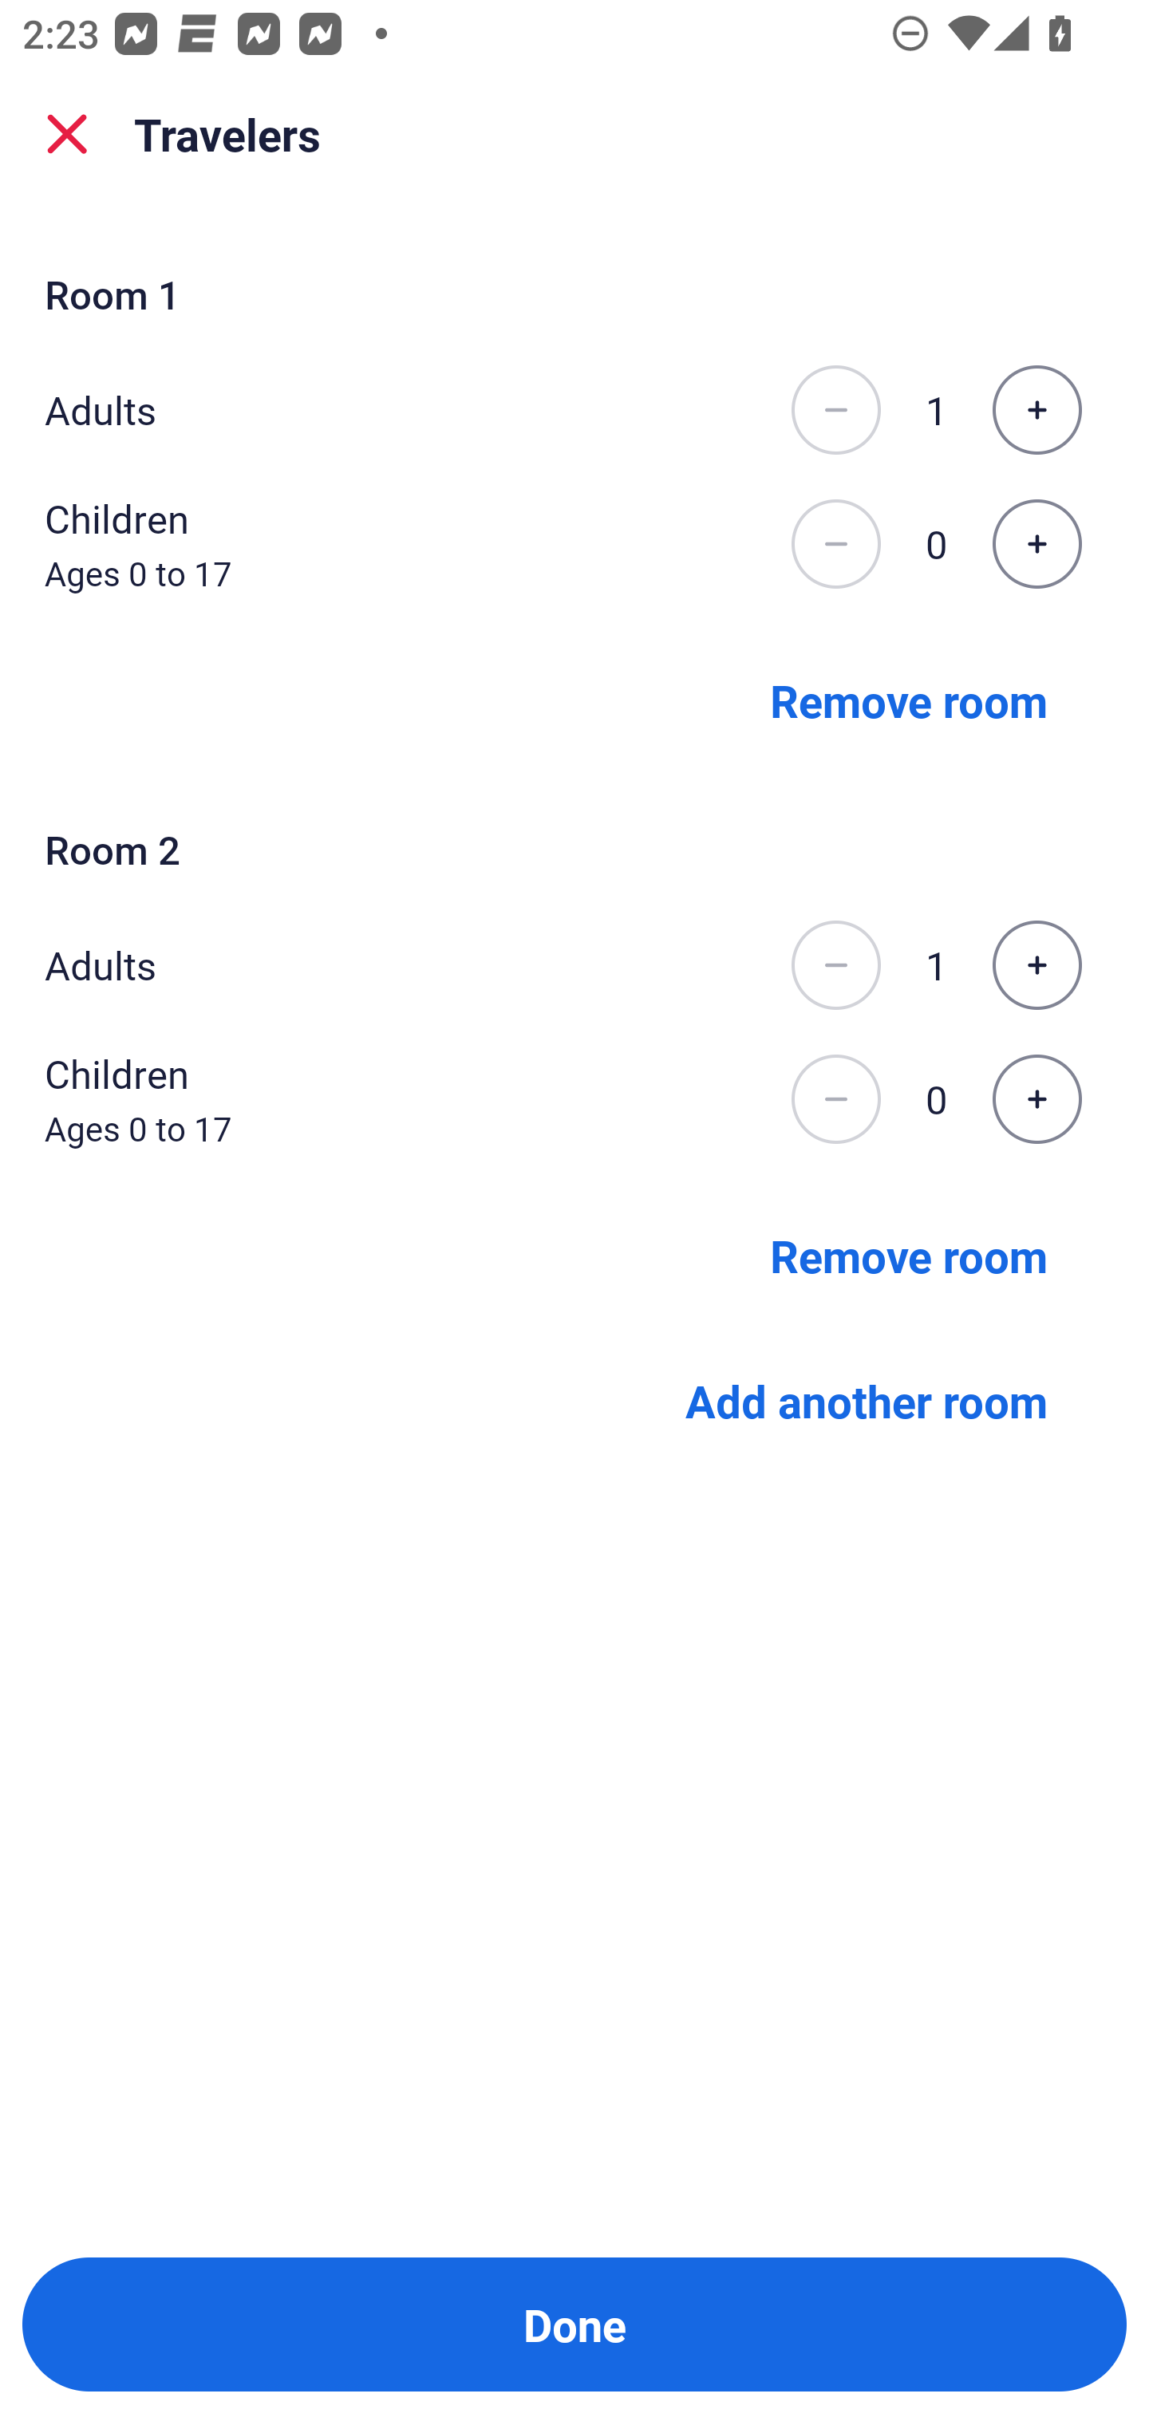 Image resolution: width=1149 pixels, height=2425 pixels. Describe the element at coordinates (909, 699) in the screenshot. I see `Remove room` at that location.